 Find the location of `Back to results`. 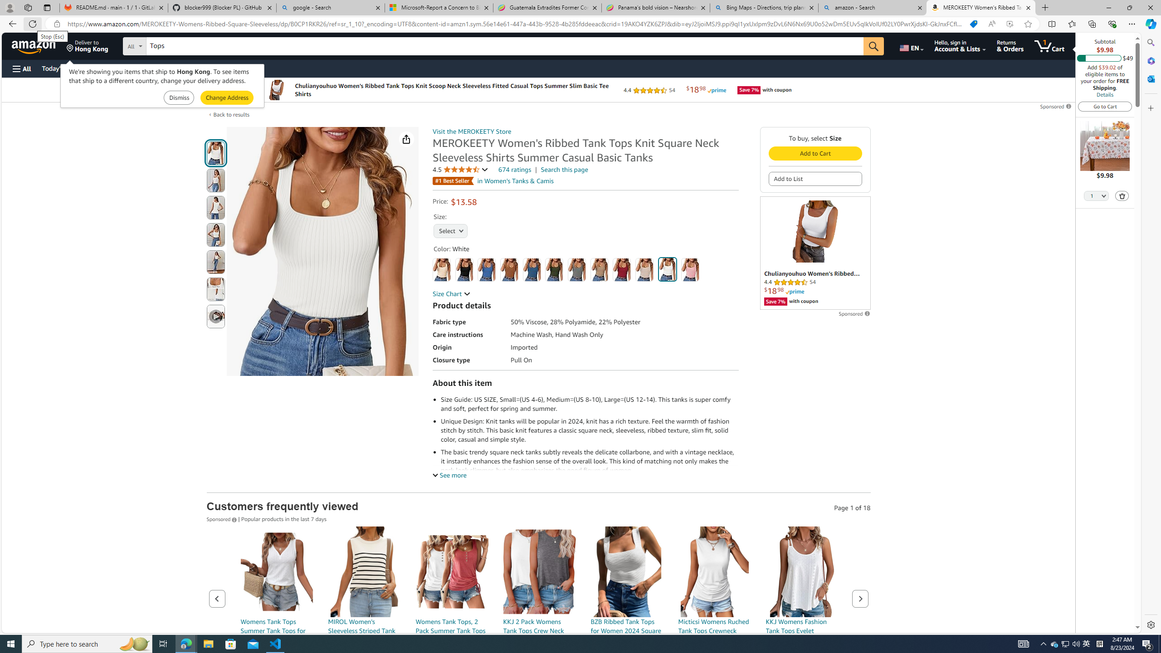

Back to results is located at coordinates (231, 114).